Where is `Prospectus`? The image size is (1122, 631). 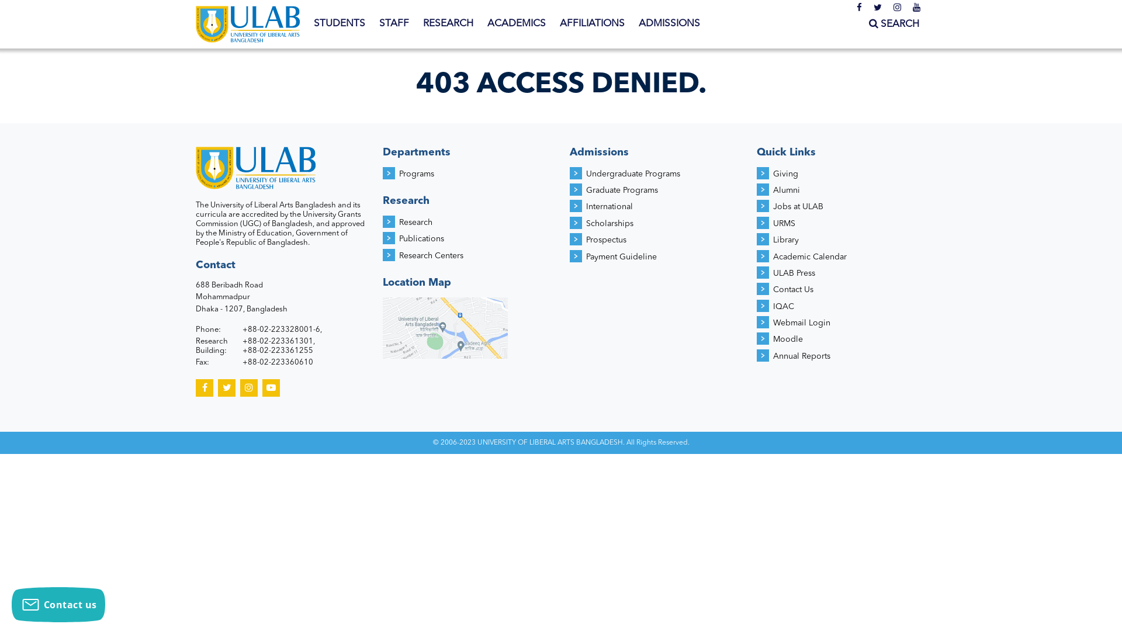
Prospectus is located at coordinates (606, 240).